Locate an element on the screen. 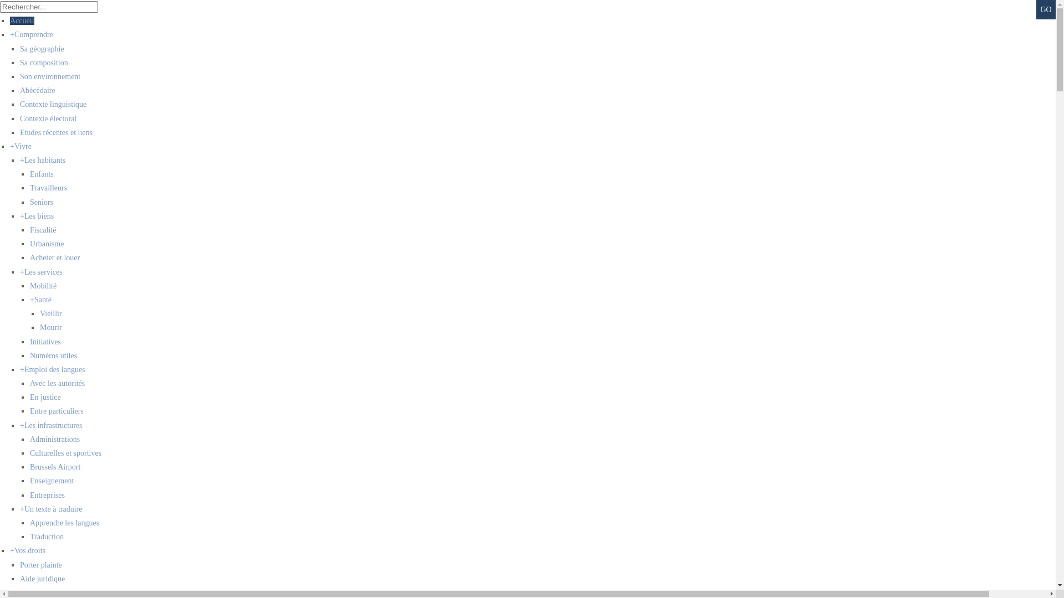 The height and width of the screenshot is (598, 1064). Vieillir is located at coordinates (51, 313).